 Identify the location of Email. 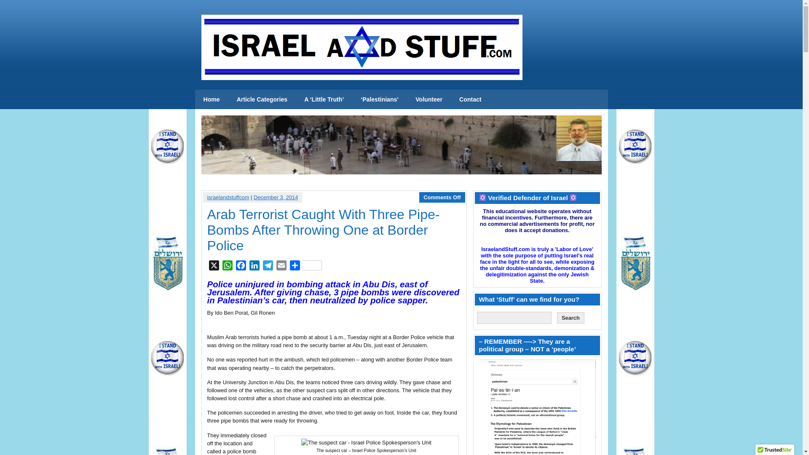
(281, 267).